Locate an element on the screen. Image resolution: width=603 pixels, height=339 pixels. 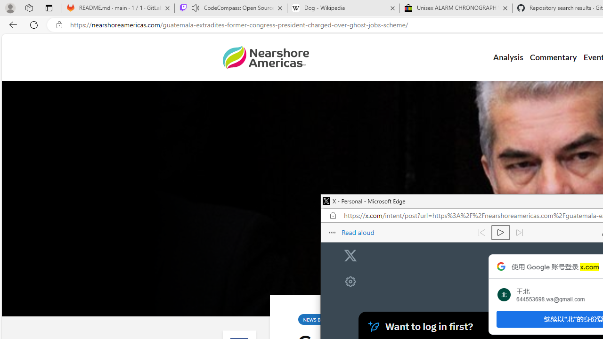
Continue to read aloud (Ctrl+Shift+U) is located at coordinates (500, 233).